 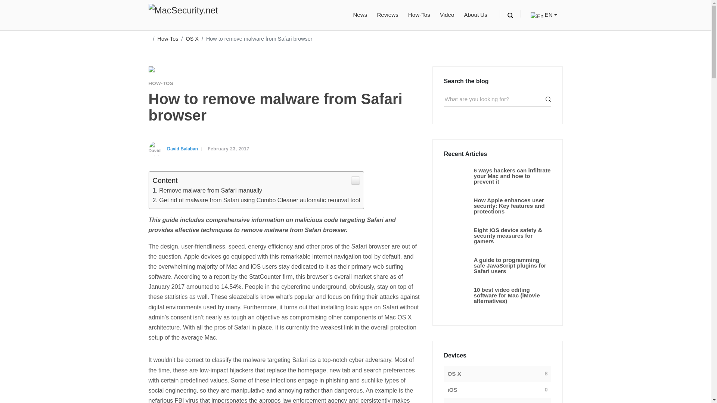 What do you see at coordinates (447, 15) in the screenshot?
I see `Video` at bounding box center [447, 15].